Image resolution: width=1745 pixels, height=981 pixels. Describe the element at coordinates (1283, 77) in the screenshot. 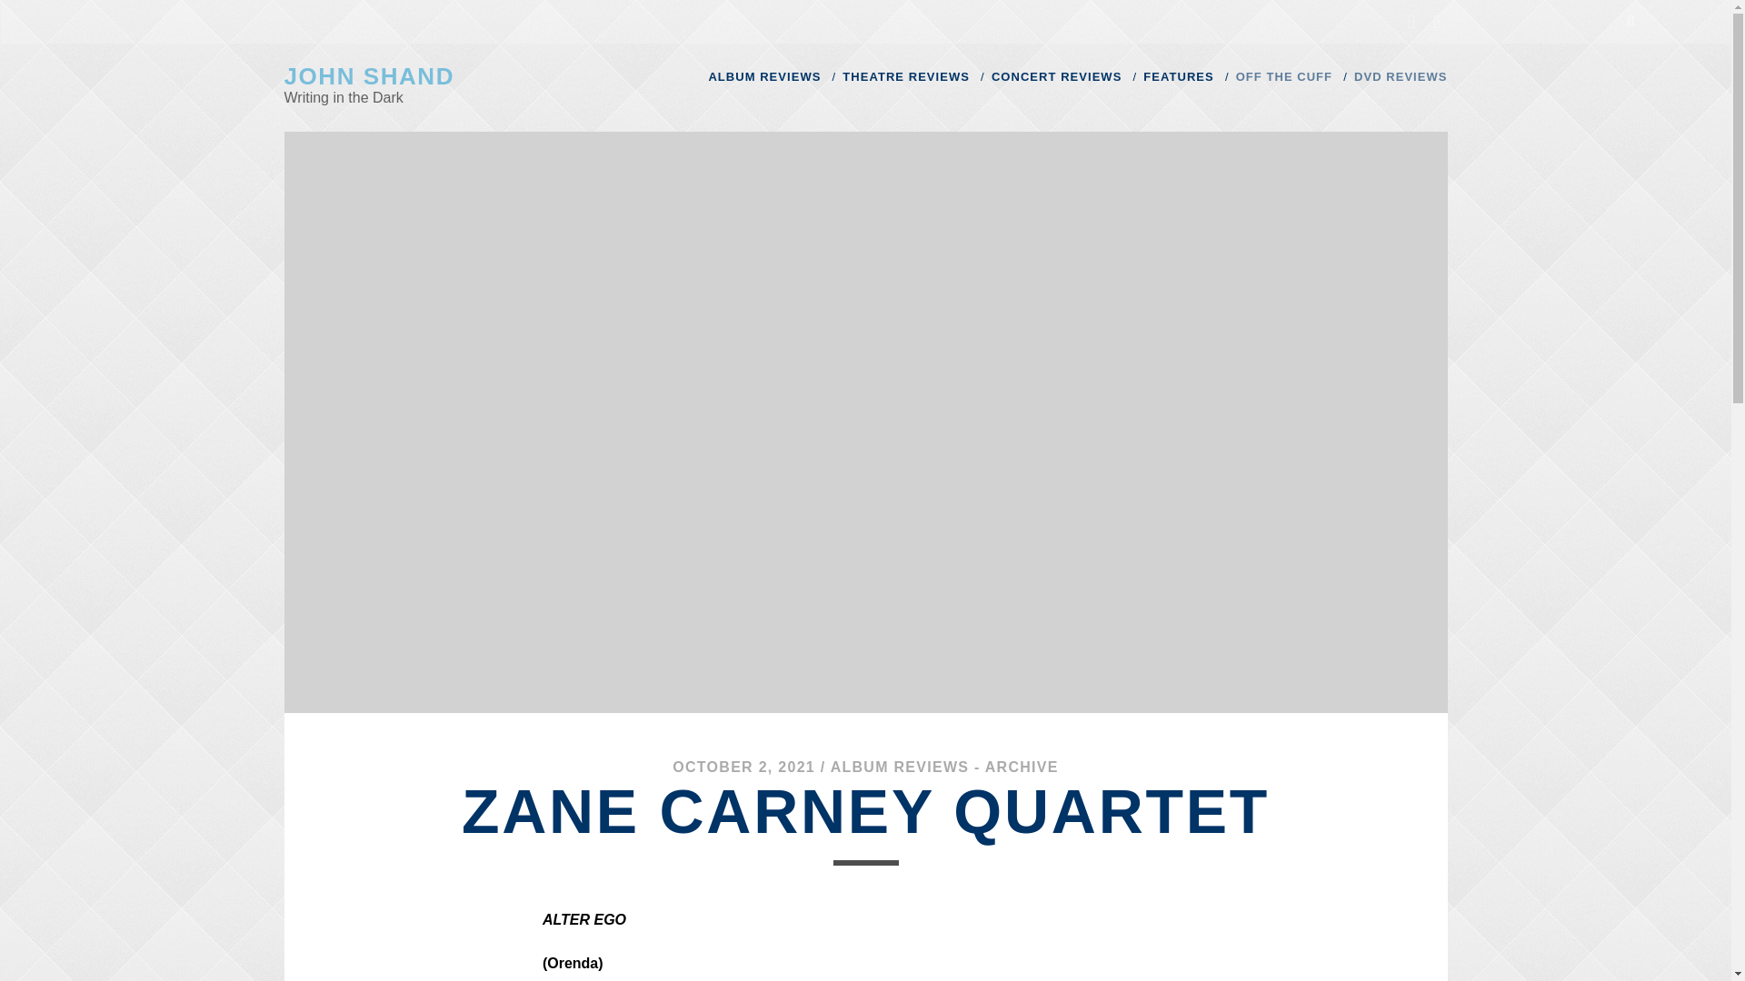

I see `OFF THE CUFF` at that location.